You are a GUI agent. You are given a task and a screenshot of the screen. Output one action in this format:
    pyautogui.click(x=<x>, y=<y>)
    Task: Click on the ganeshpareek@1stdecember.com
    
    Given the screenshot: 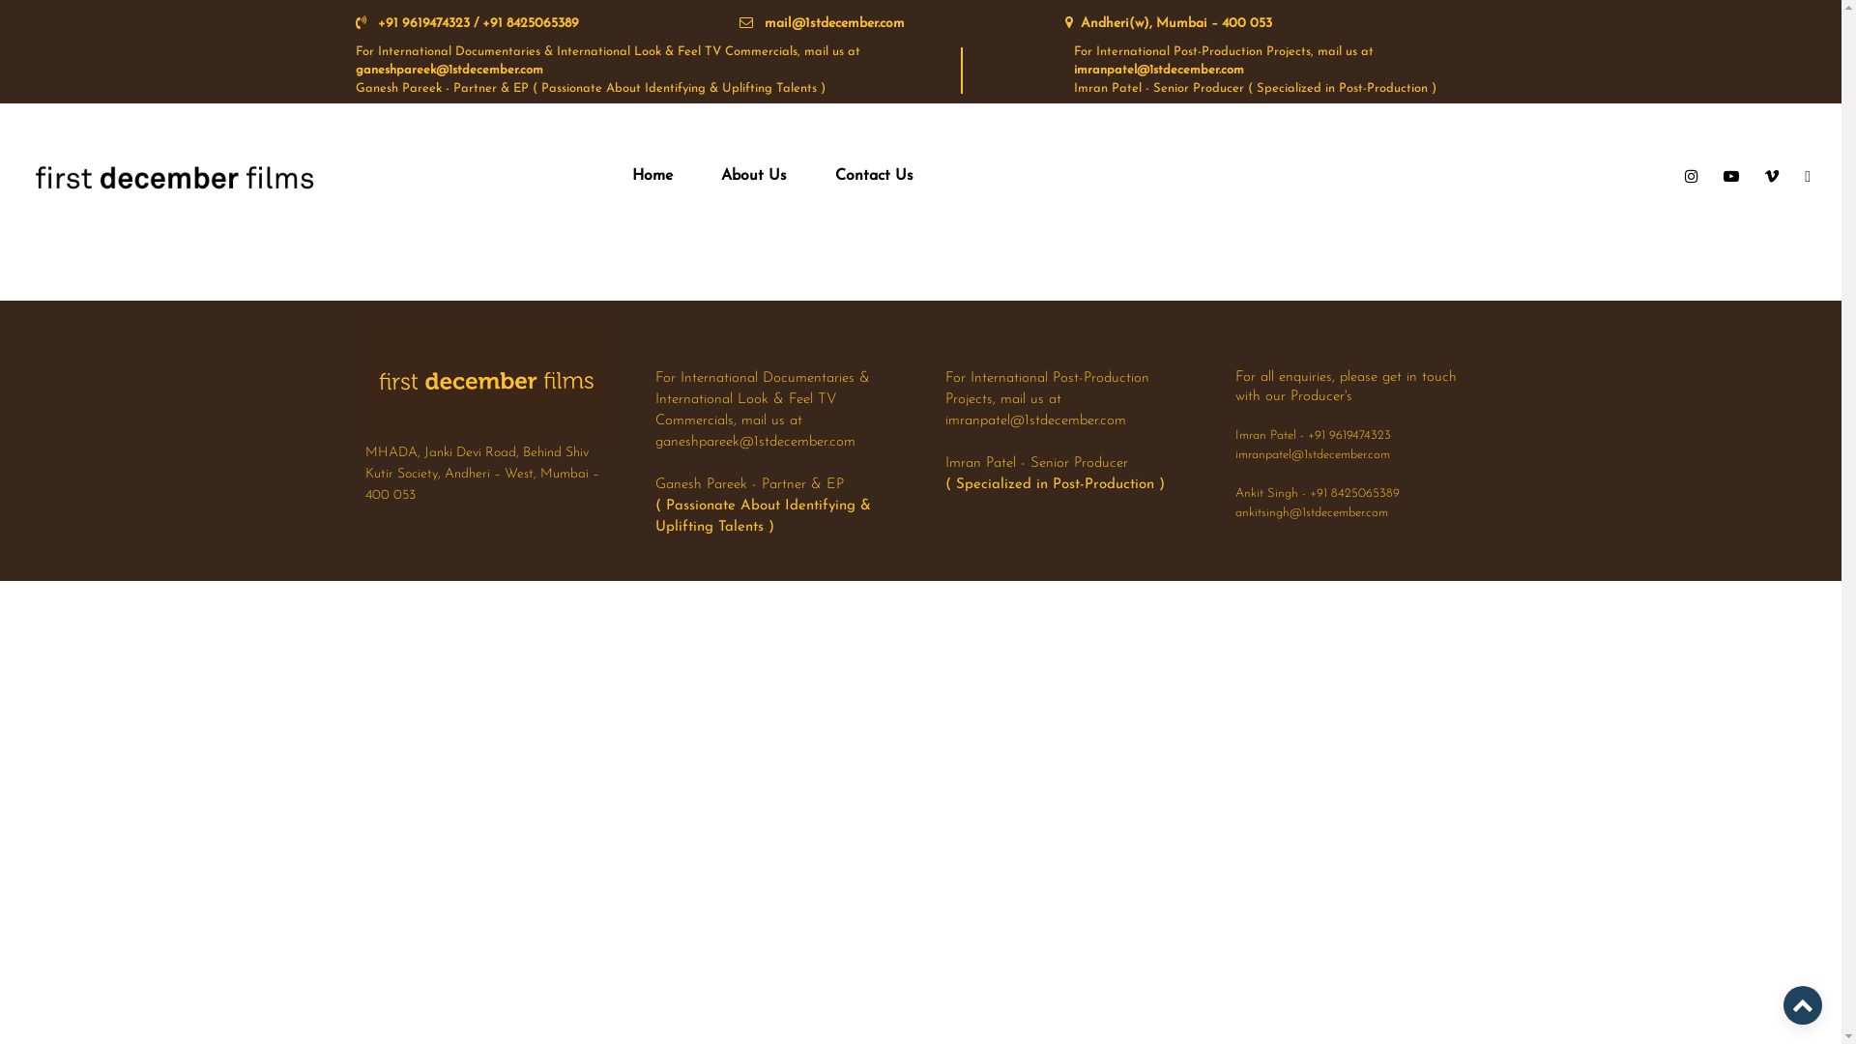 What is the action you would take?
    pyautogui.click(x=449, y=70)
    